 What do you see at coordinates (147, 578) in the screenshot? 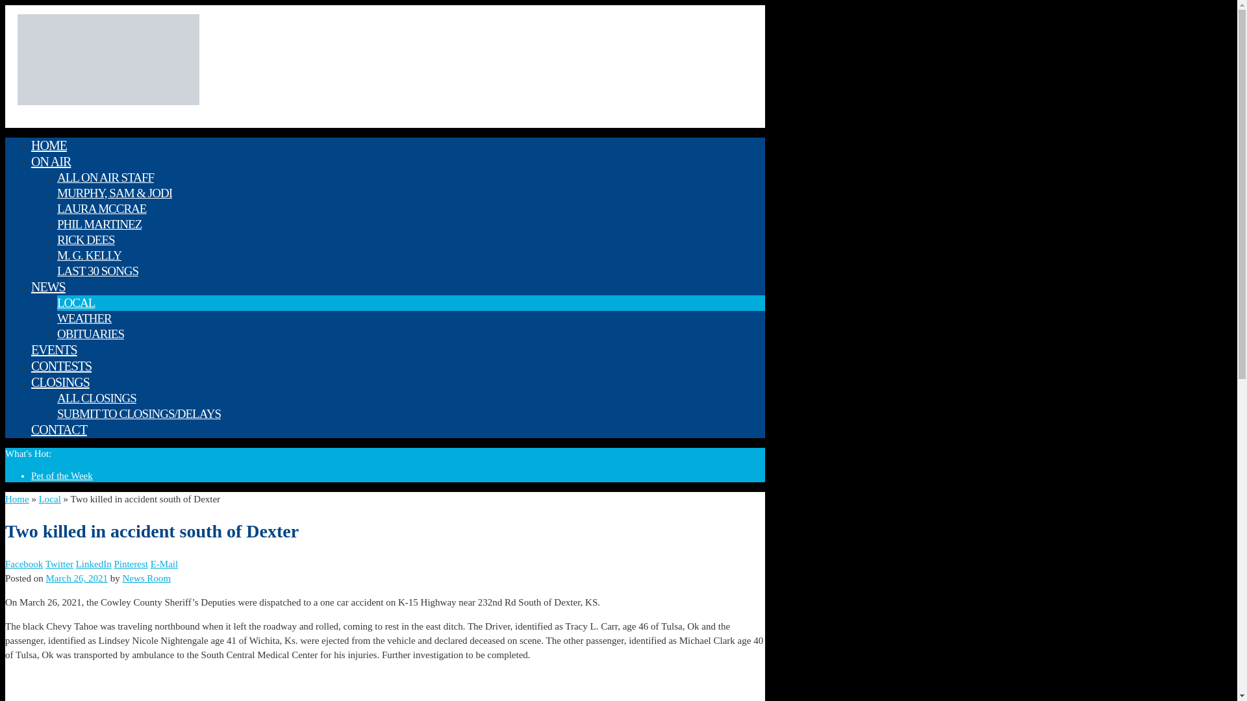
I see `View all posts by News Room` at bounding box center [147, 578].